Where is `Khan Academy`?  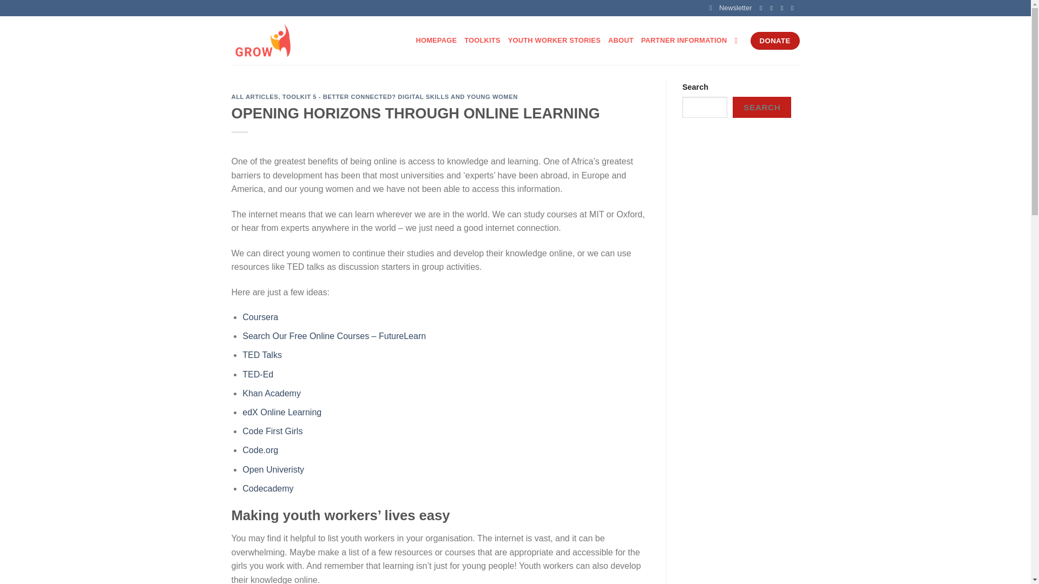
Khan Academy is located at coordinates (272, 393).